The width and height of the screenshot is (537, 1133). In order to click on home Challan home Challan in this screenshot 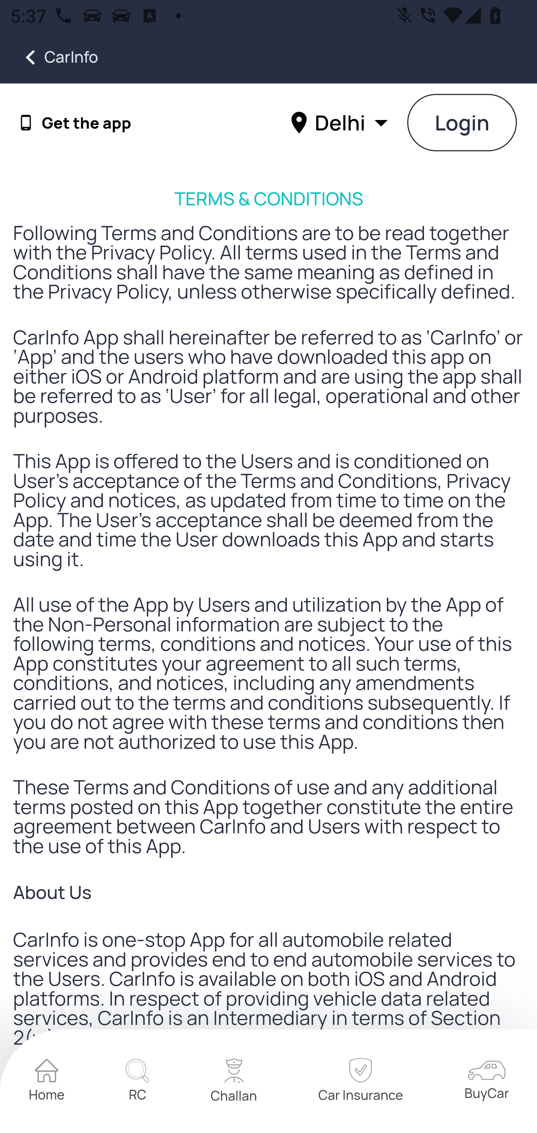, I will do `click(234, 1082)`.